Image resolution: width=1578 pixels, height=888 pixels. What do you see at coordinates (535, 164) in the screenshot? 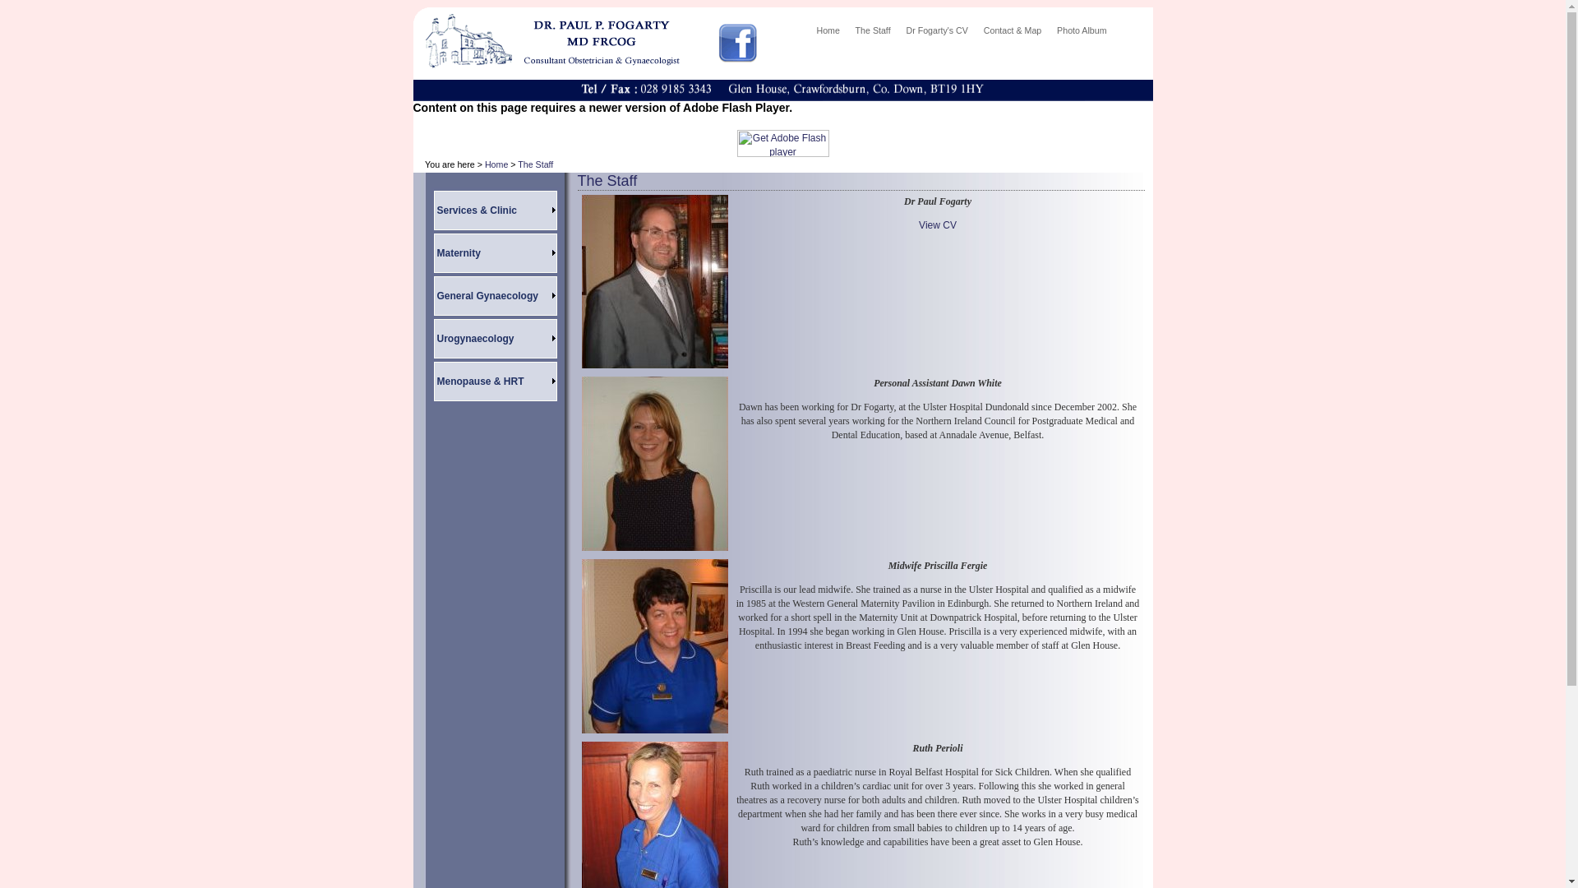
I see `The Staff` at bounding box center [535, 164].